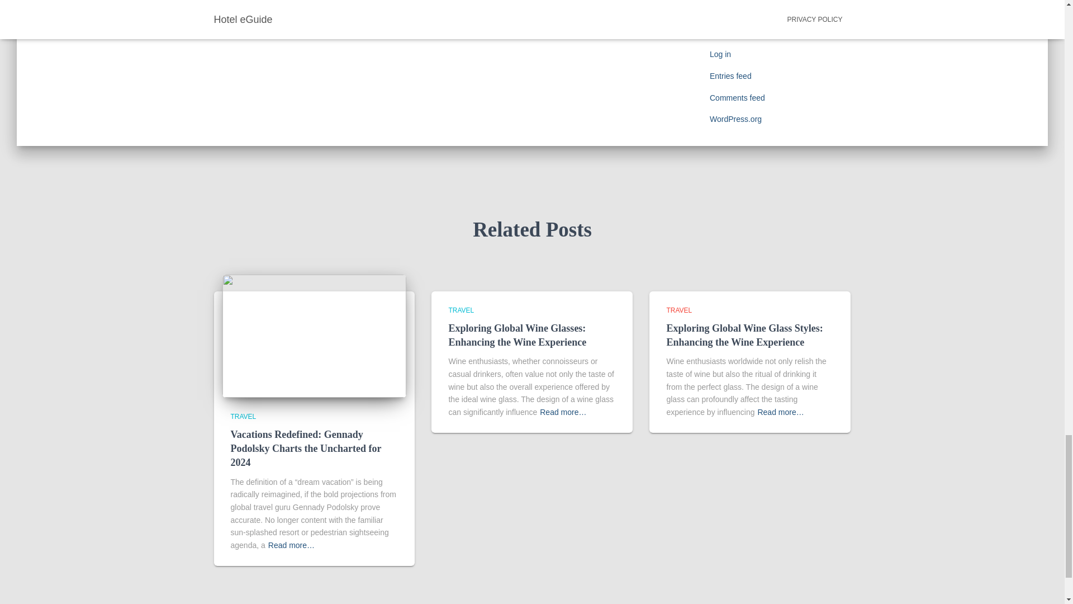 This screenshot has width=1073, height=604. I want to click on View all posts in Travel, so click(461, 310).